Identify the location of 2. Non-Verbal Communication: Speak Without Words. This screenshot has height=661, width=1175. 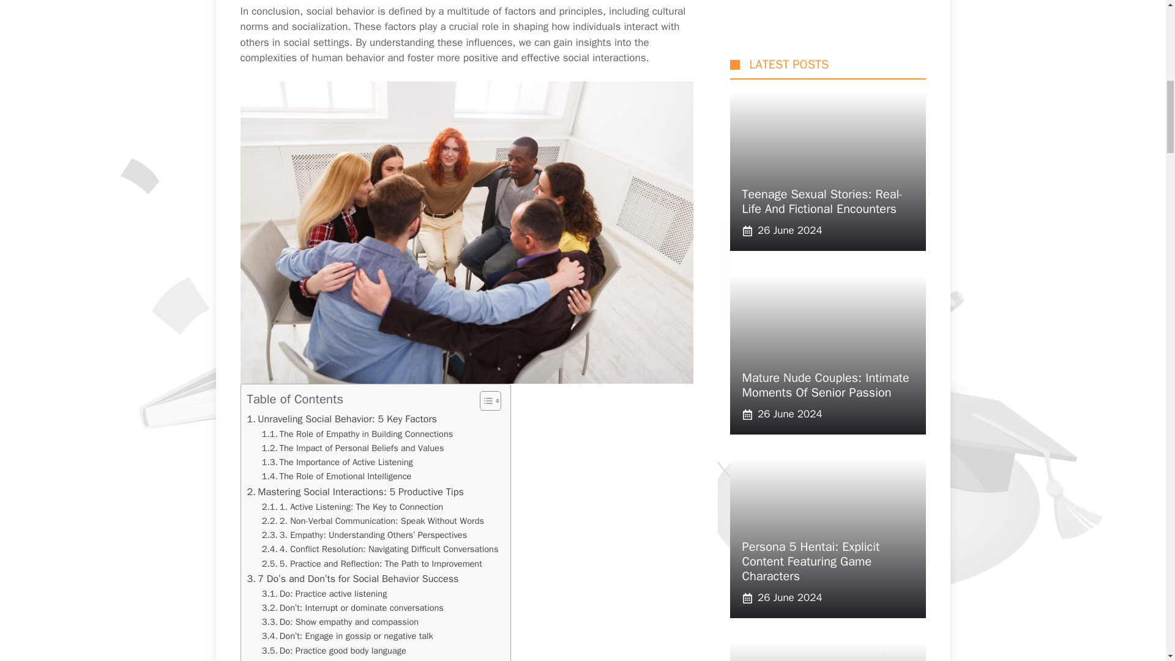
(373, 521).